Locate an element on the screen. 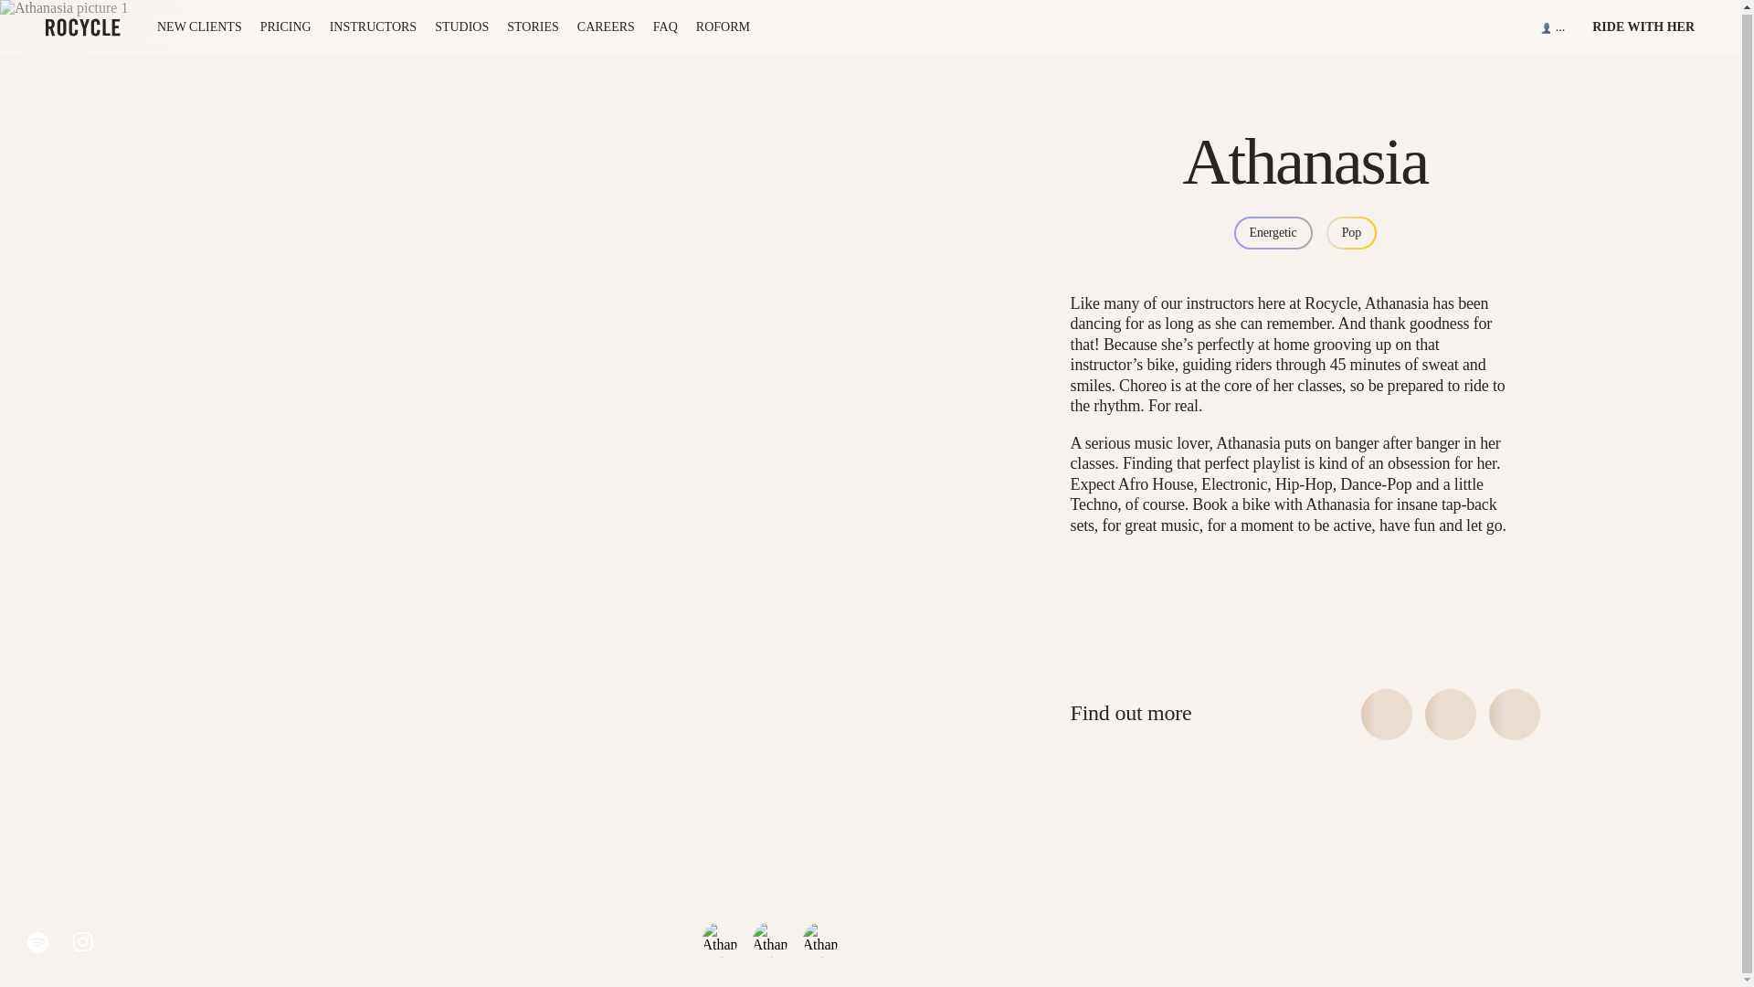 The width and height of the screenshot is (1754, 987). NEW CLIENTS is located at coordinates (199, 26).